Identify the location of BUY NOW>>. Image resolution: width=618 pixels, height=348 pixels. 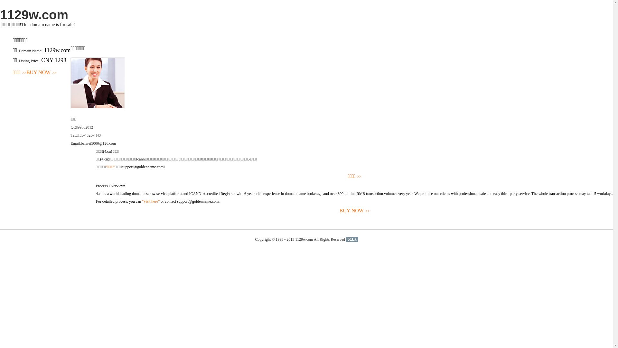
(355, 211).